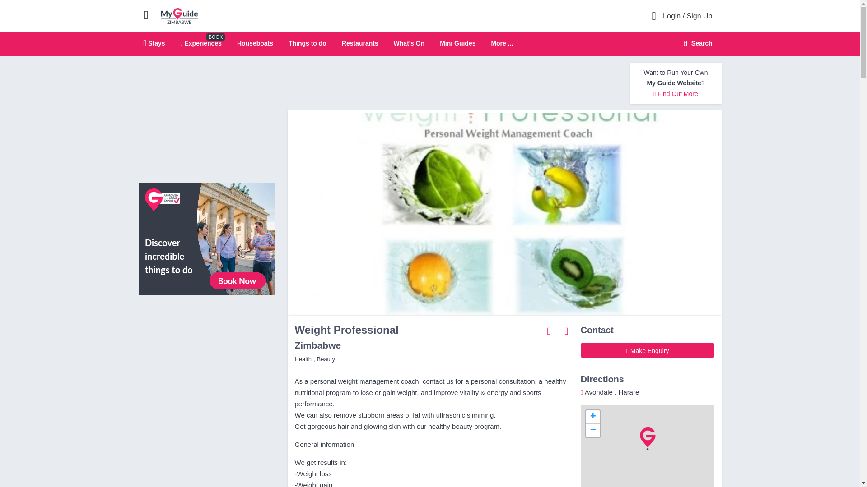  Describe the element at coordinates (179, 15) in the screenshot. I see `My Guide Zimbabwe` at that location.